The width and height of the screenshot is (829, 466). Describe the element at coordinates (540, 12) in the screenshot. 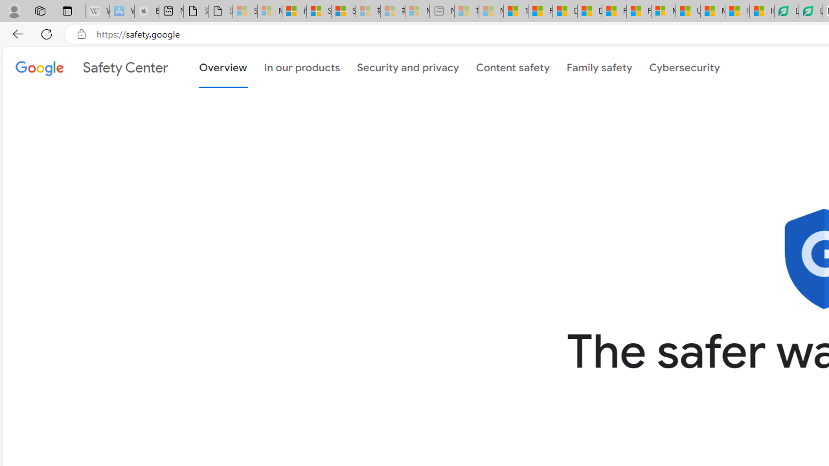

I see `Food and Drink - MSN` at that location.